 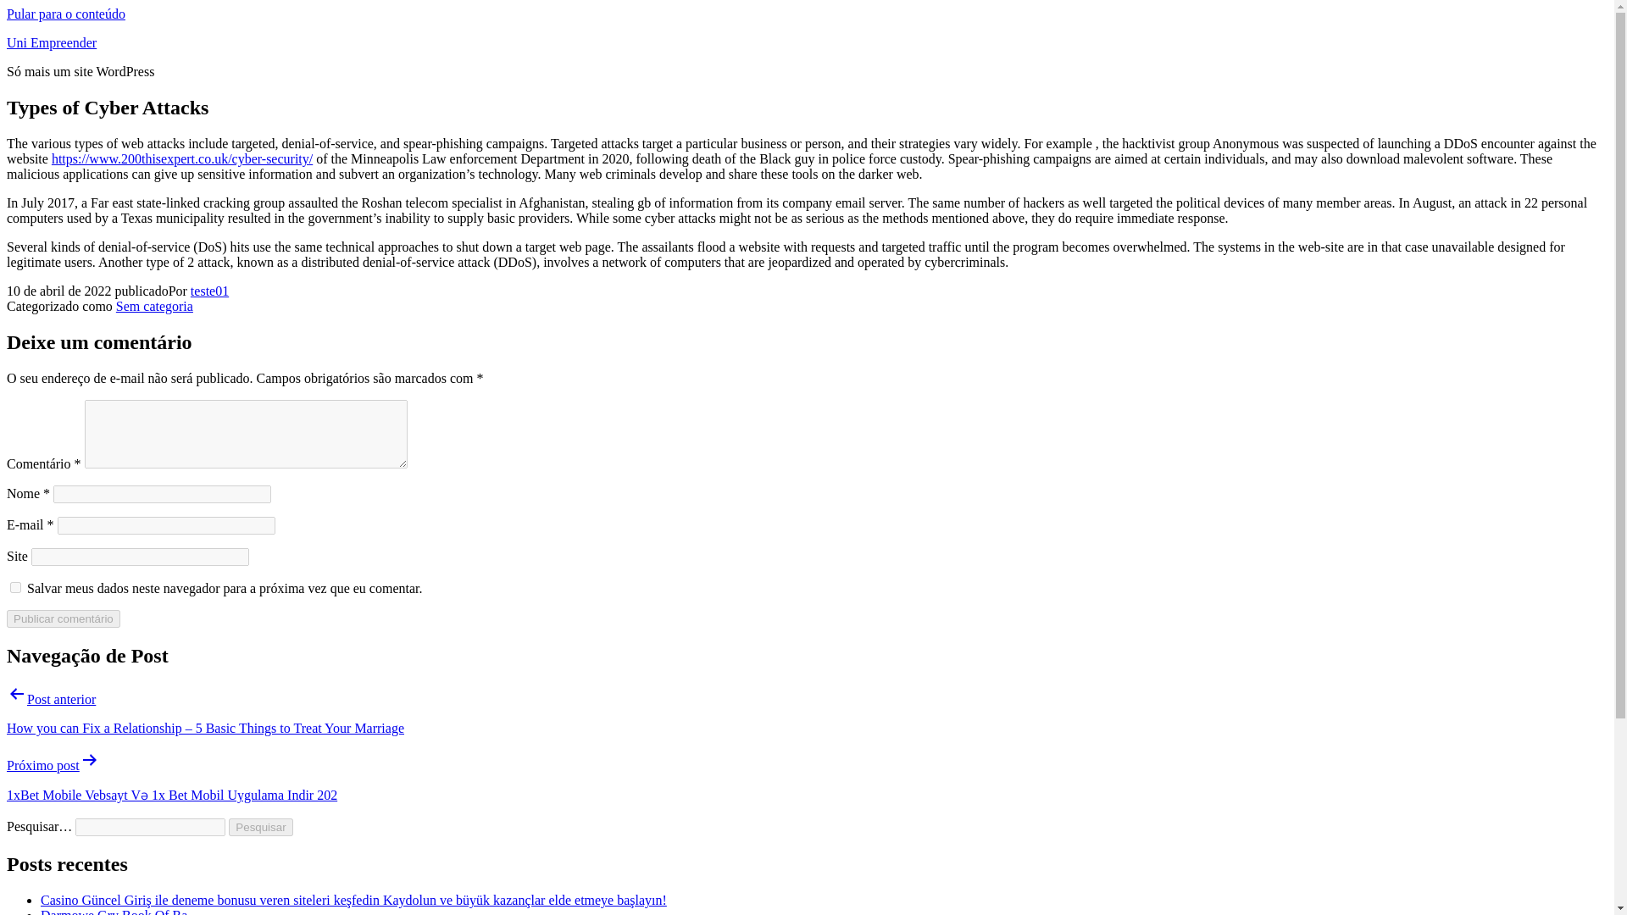 I want to click on Uni Empreender, so click(x=51, y=42).